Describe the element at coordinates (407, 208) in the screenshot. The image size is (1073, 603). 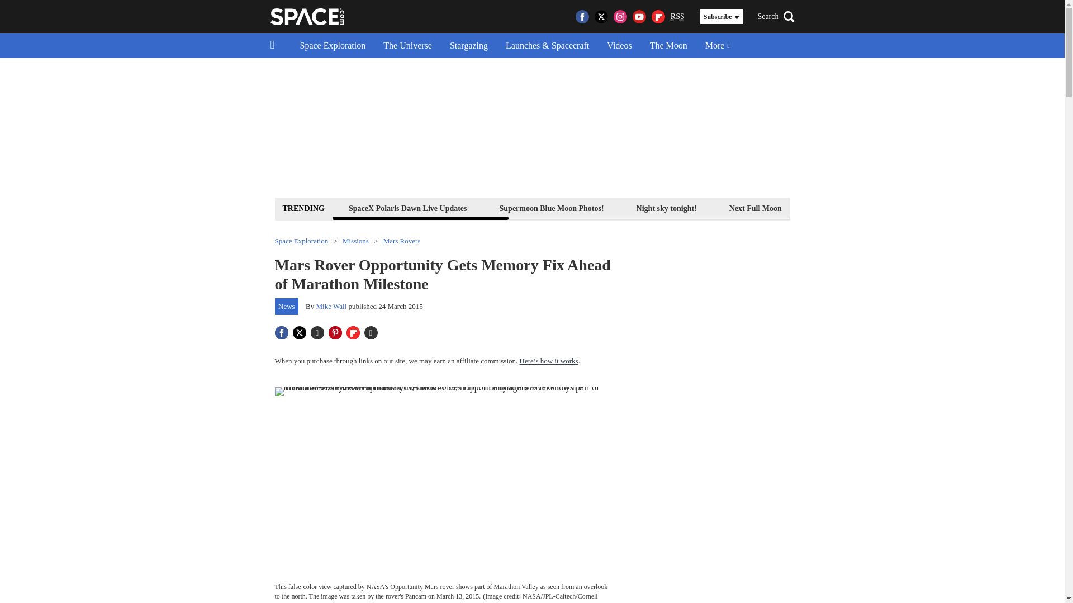
I see `SpaceX Polaris Dawn Live Updates` at that location.